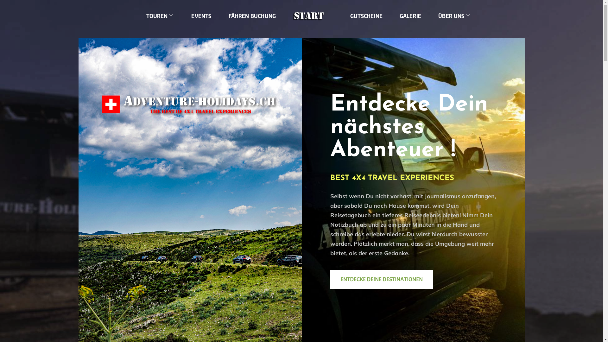  What do you see at coordinates (410, 16) in the screenshot?
I see `GALERIE` at bounding box center [410, 16].